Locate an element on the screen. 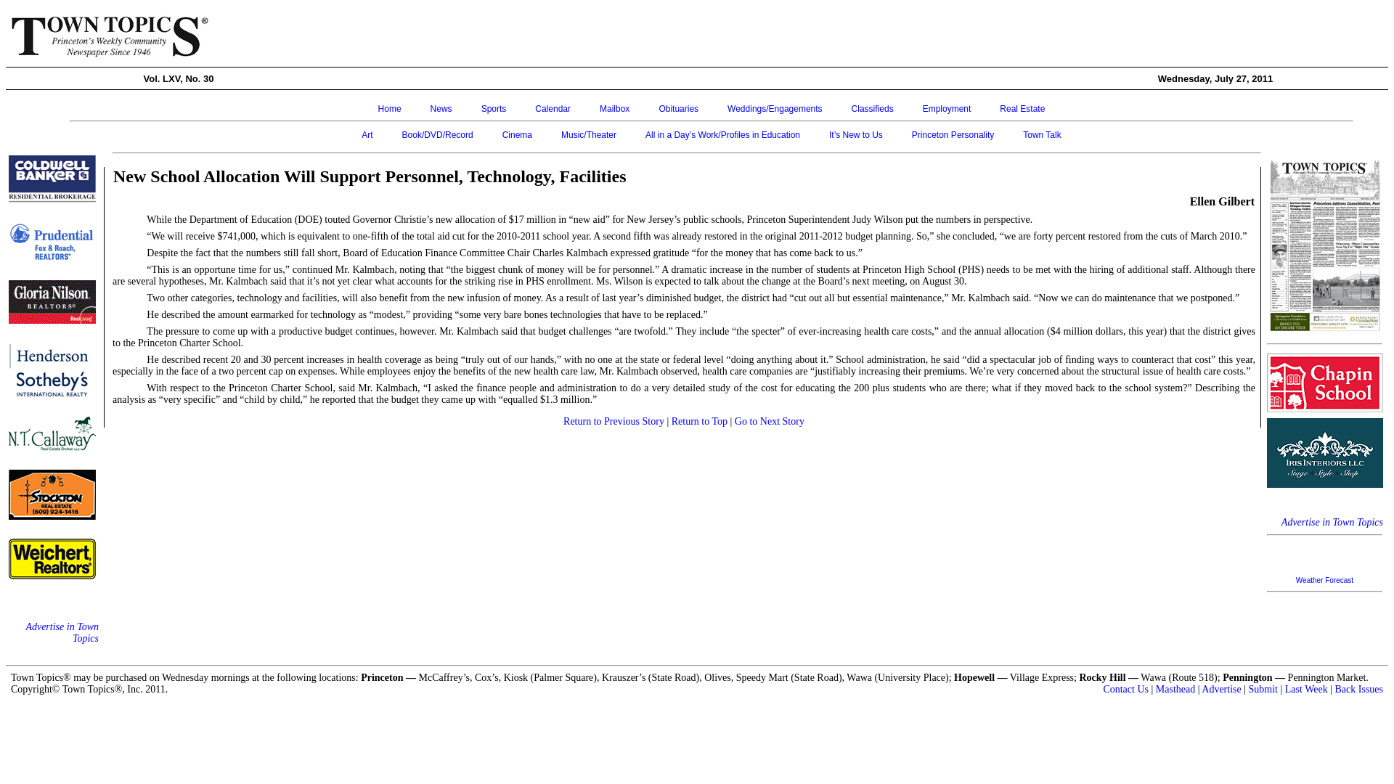 This screenshot has height=784, width=1394. Employment is located at coordinates (947, 70).